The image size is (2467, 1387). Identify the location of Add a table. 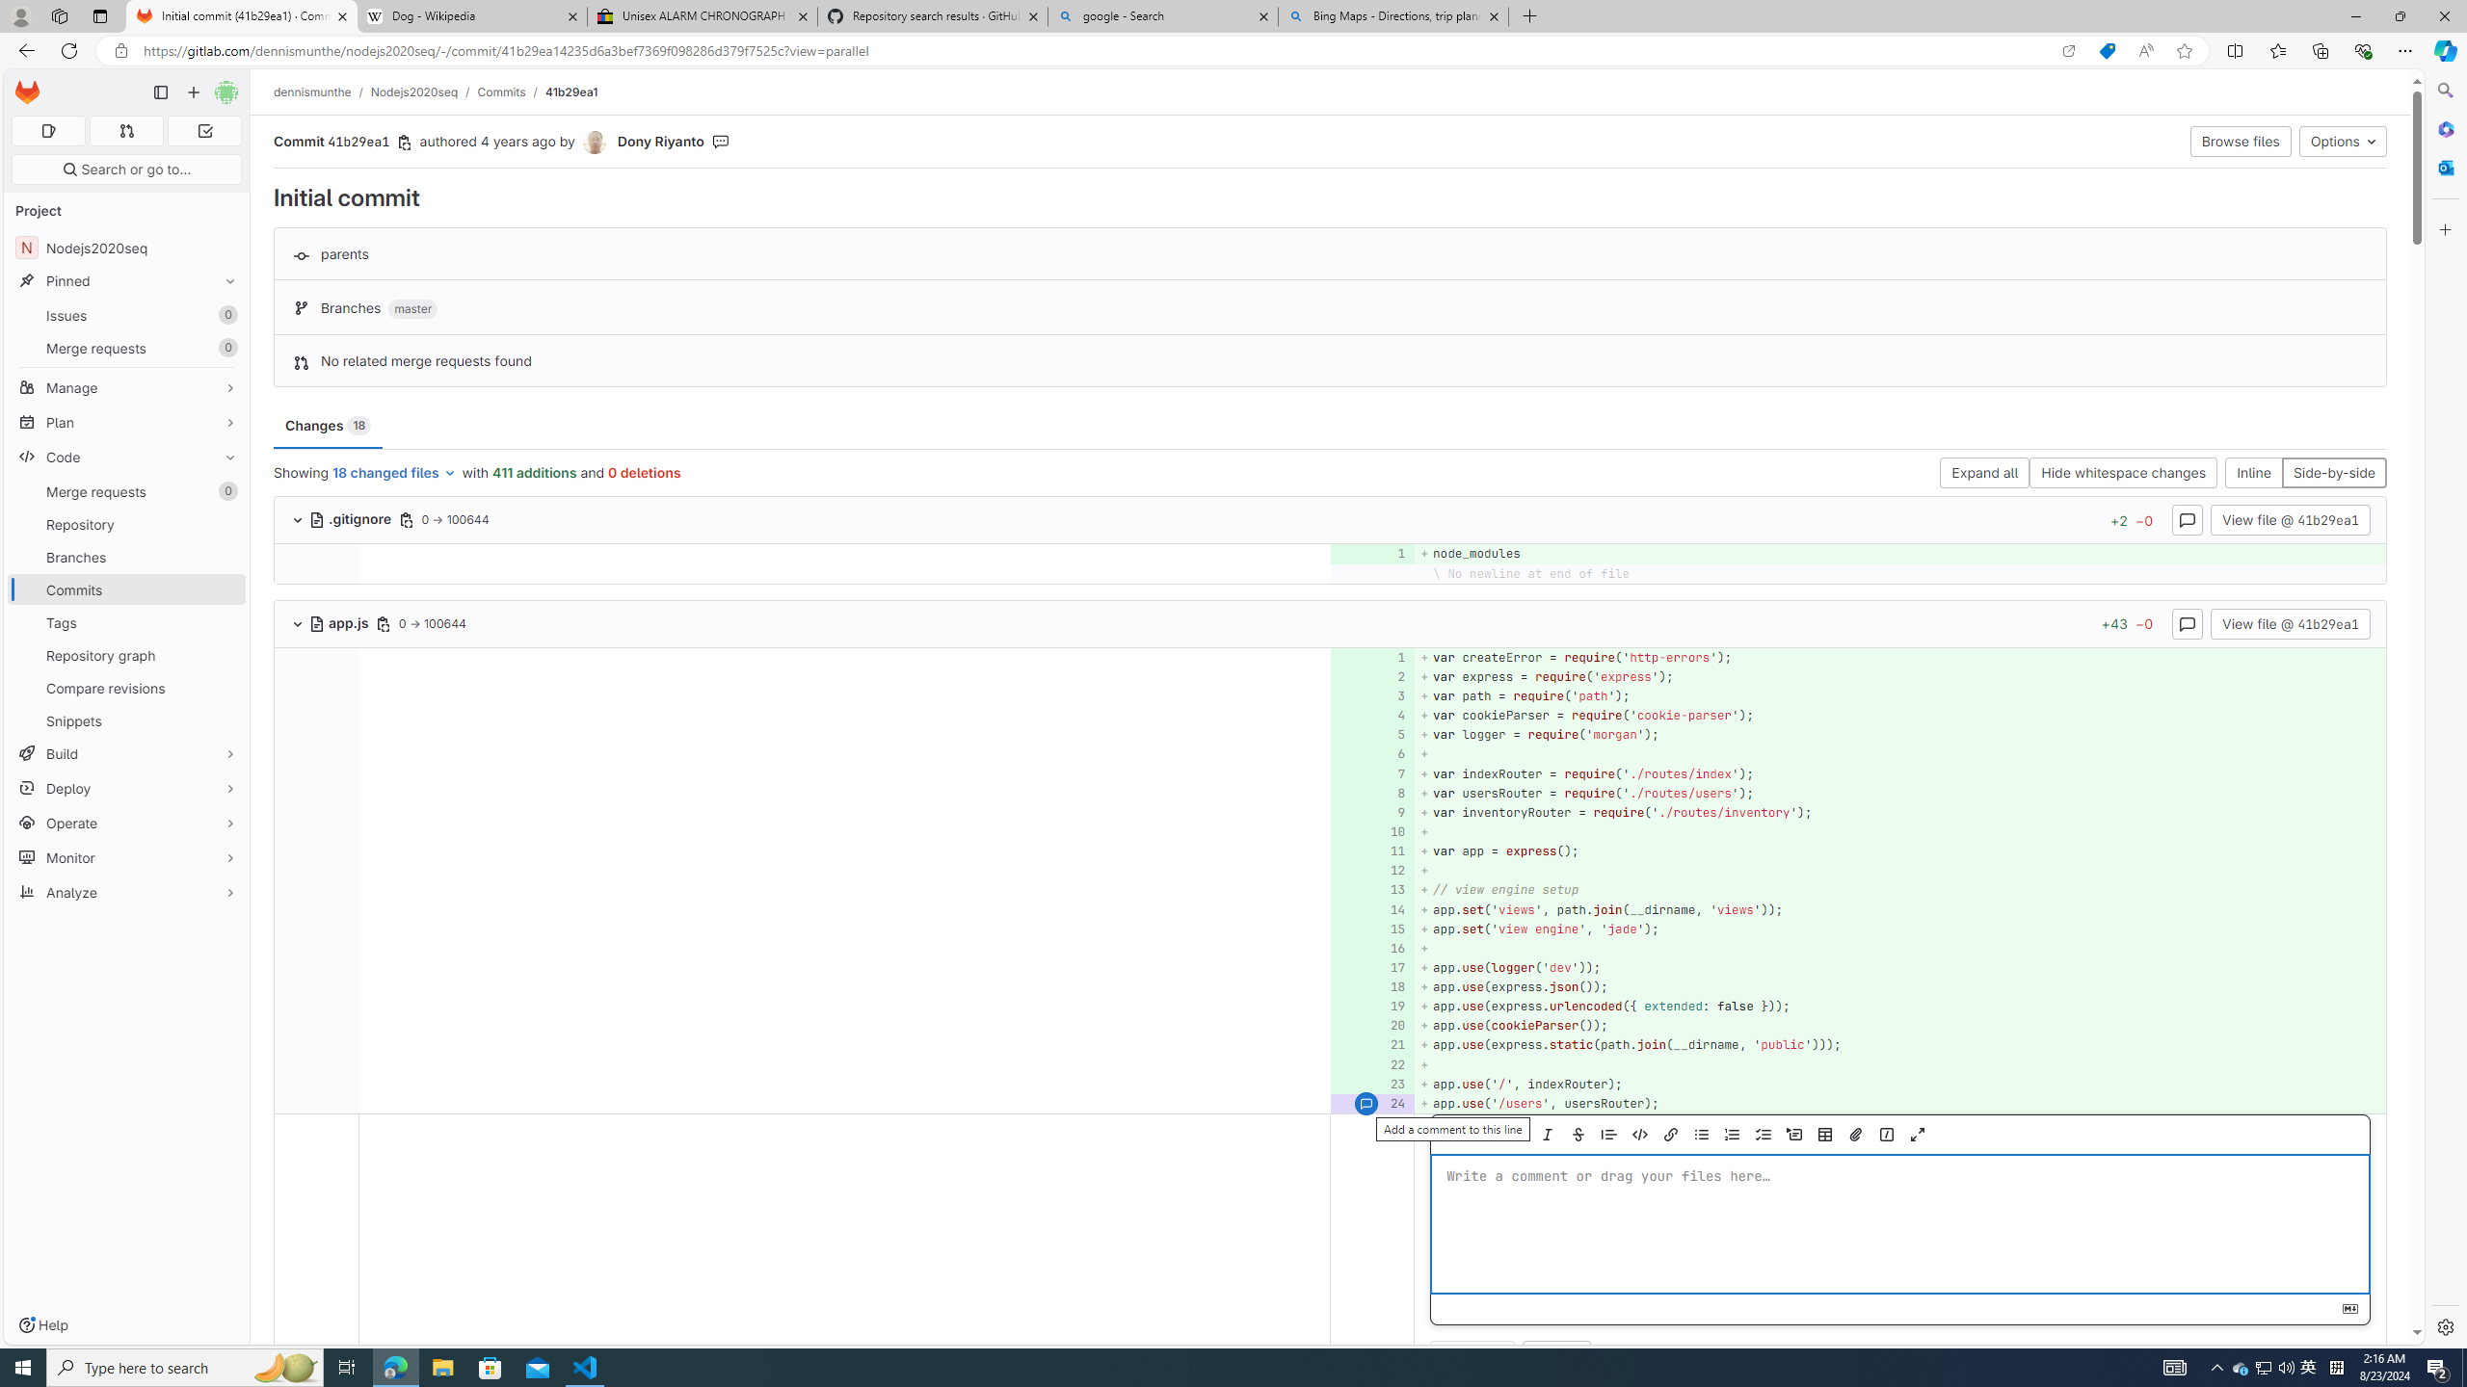
(1825, 1135).